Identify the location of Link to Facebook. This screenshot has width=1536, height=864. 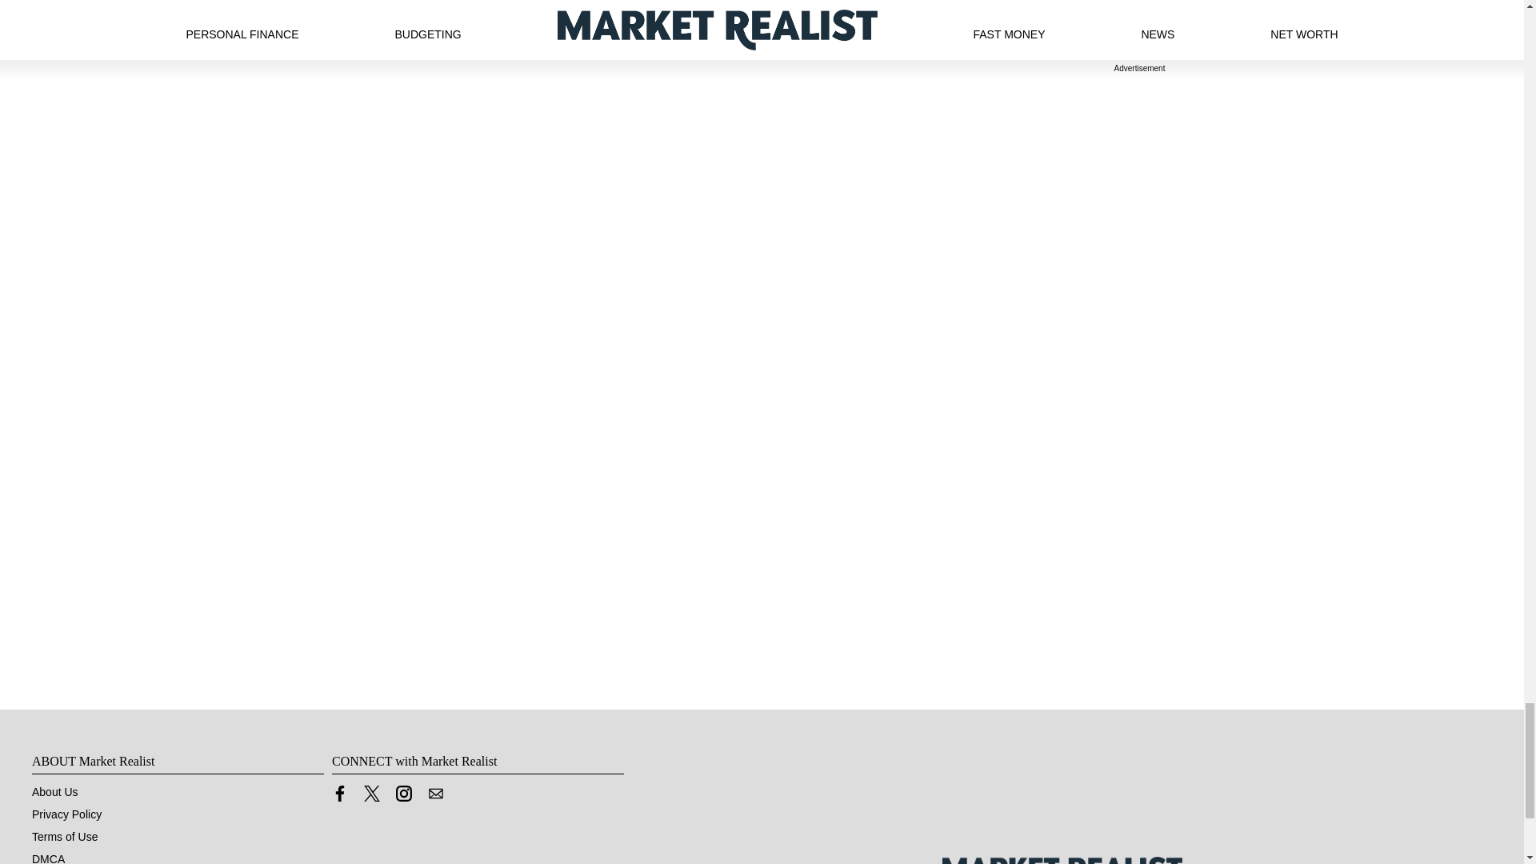
(339, 794).